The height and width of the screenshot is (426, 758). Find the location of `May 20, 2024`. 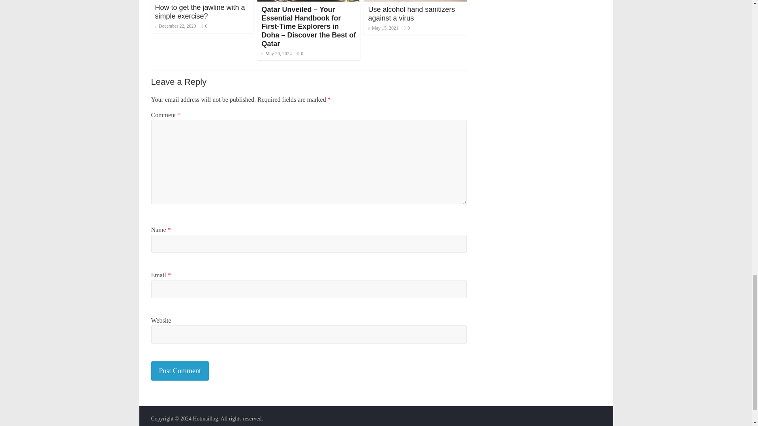

May 20, 2024 is located at coordinates (276, 53).